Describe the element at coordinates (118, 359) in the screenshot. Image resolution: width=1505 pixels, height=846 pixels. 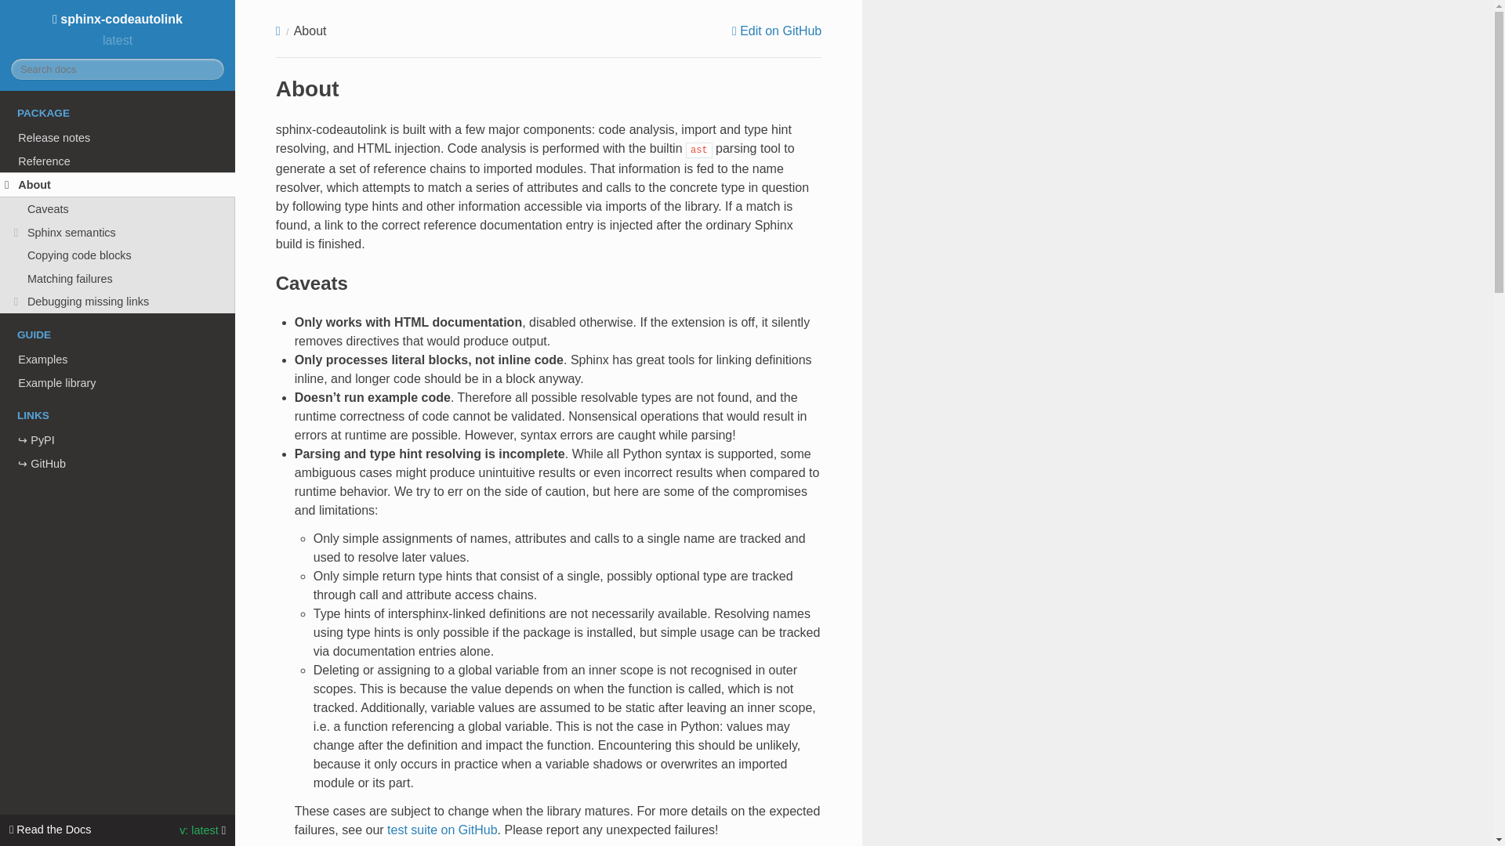
I see `Examples` at that location.